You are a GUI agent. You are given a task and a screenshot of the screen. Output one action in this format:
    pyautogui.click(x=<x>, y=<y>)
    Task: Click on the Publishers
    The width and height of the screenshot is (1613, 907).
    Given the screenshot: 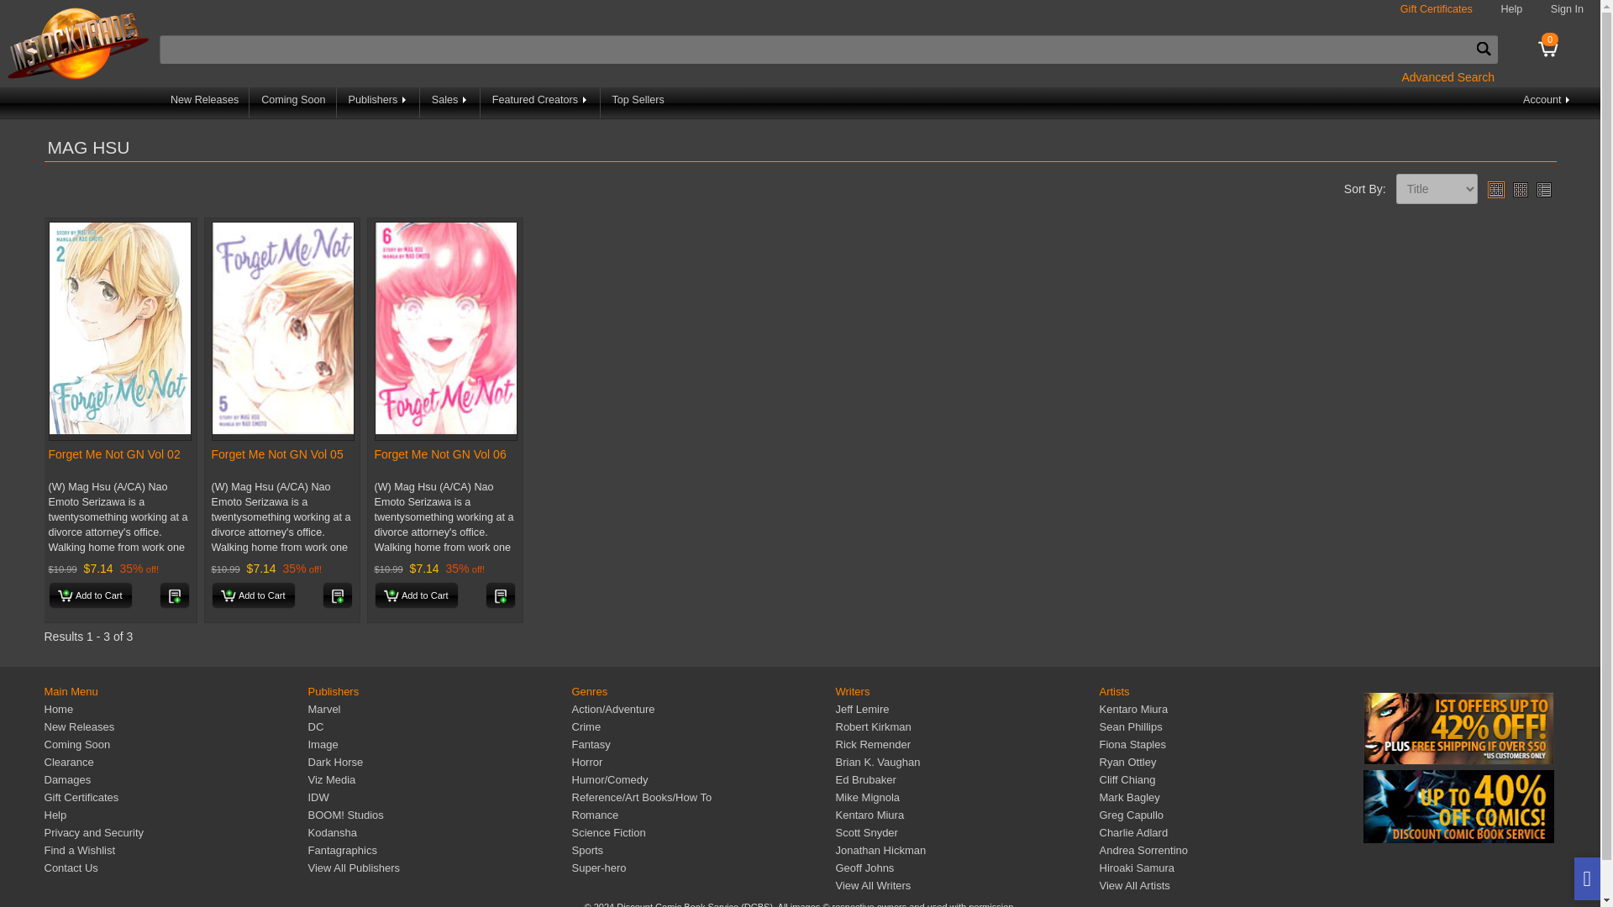 What is the action you would take?
    pyautogui.click(x=379, y=102)
    